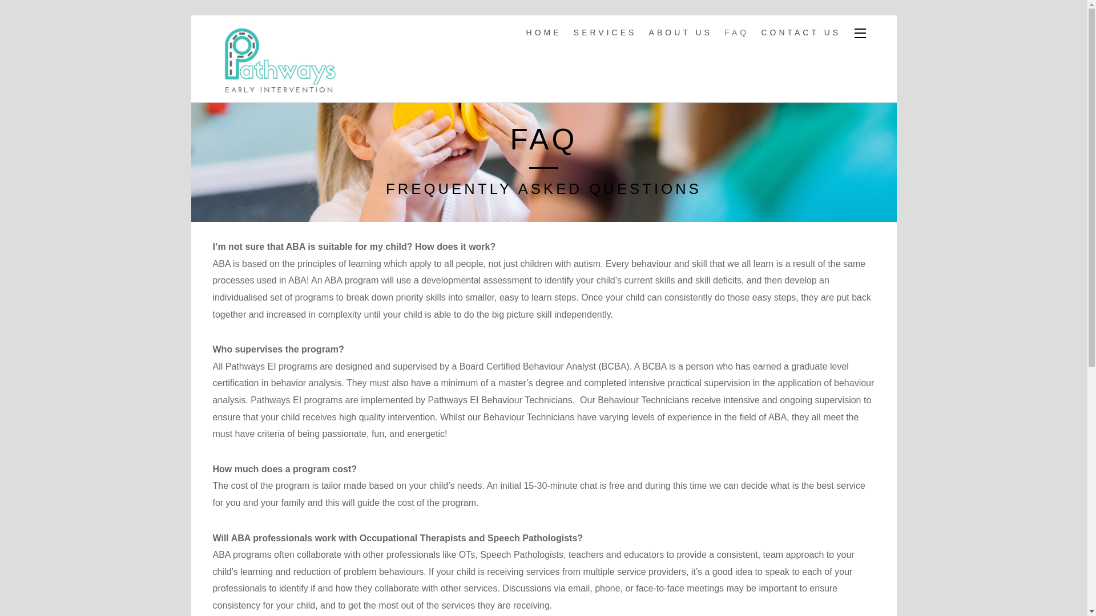  Describe the element at coordinates (736, 33) in the screenshot. I see `FAQ` at that location.